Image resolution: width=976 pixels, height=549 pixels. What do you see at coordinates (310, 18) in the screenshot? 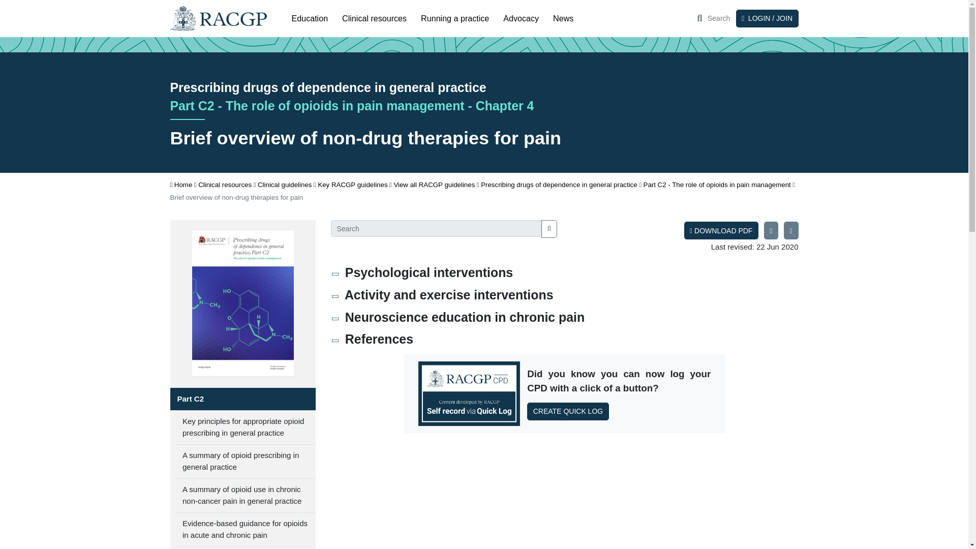
I see `Education` at bounding box center [310, 18].